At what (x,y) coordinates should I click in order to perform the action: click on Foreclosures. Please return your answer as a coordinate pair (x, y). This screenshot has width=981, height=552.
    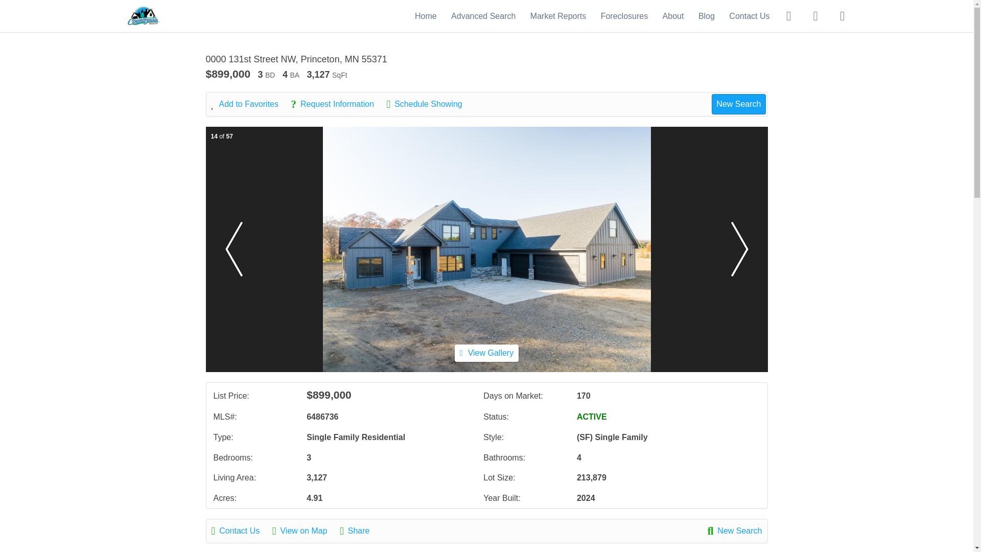
    Looking at the image, I should click on (624, 15).